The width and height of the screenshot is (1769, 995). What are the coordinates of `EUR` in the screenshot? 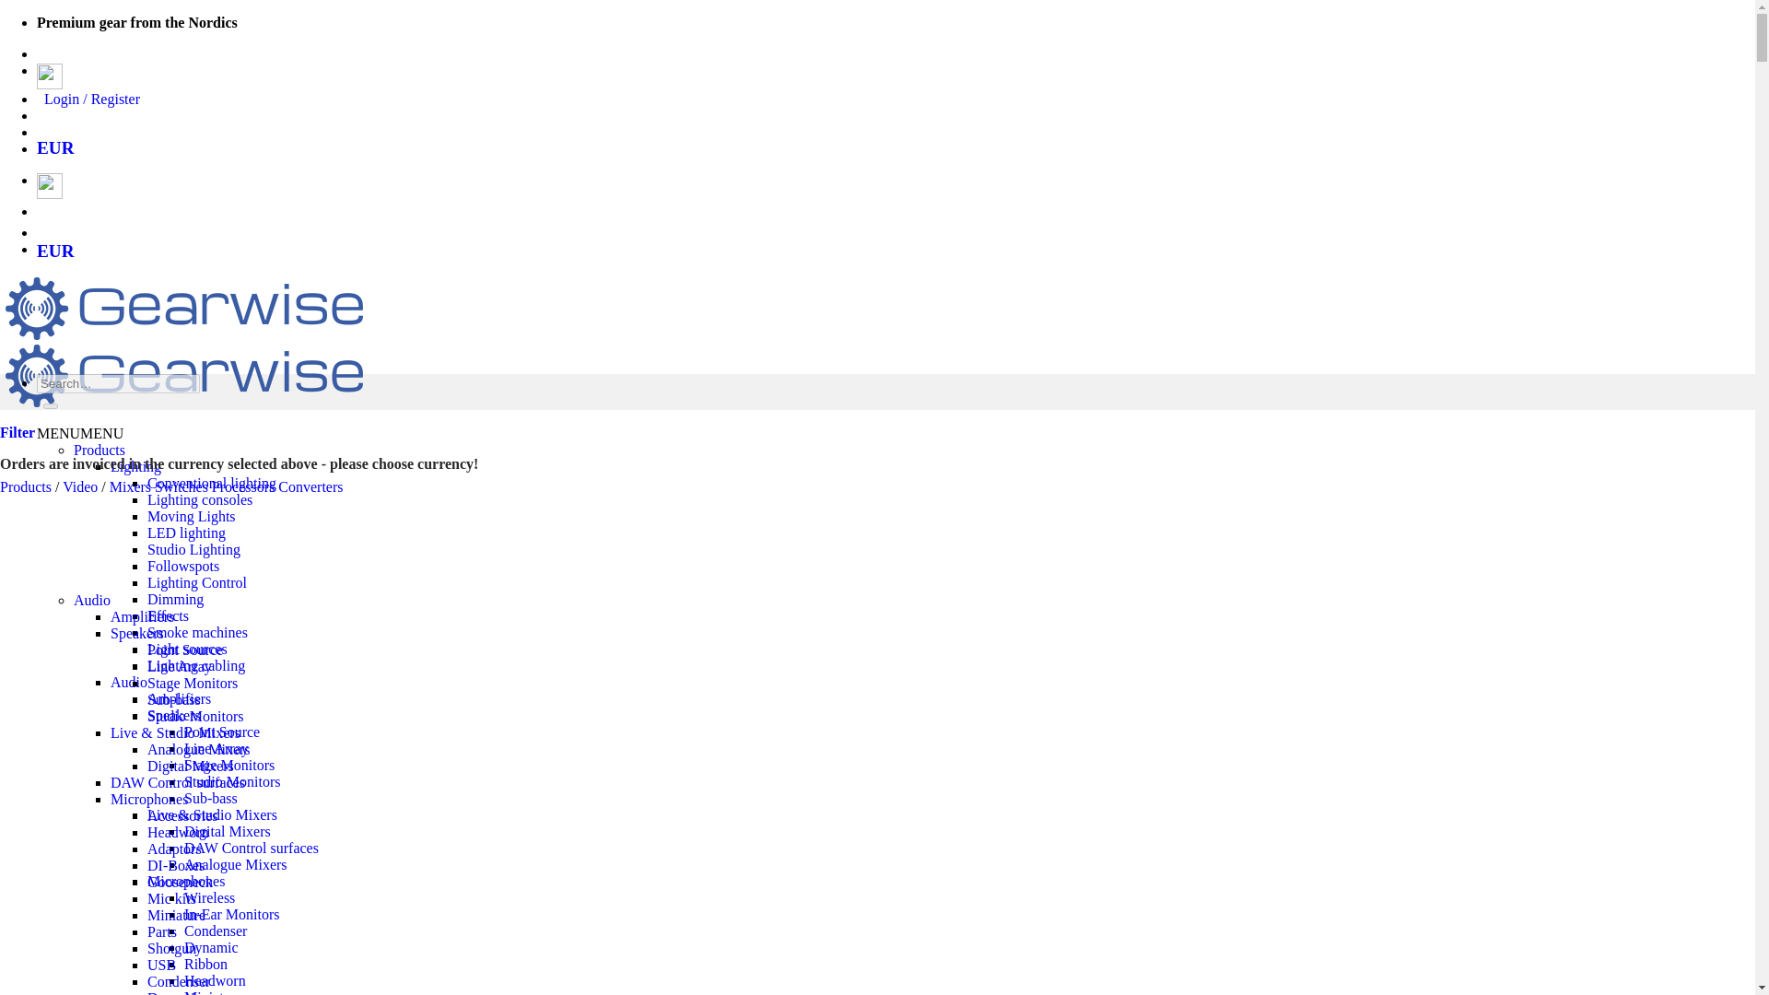 It's located at (55, 147).